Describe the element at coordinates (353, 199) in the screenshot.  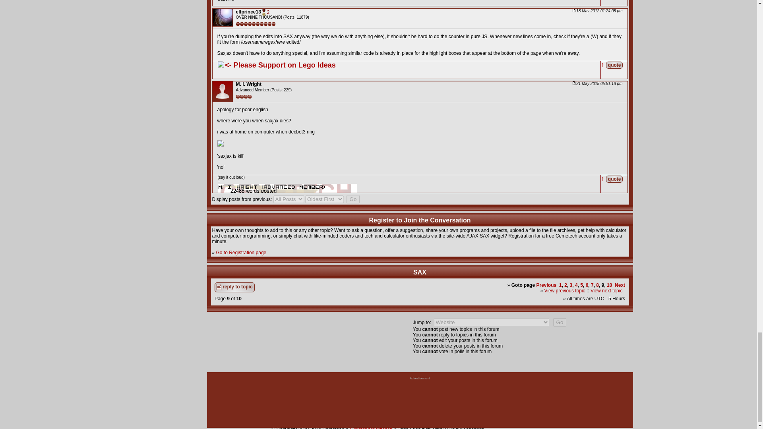
I see `Go` at that location.